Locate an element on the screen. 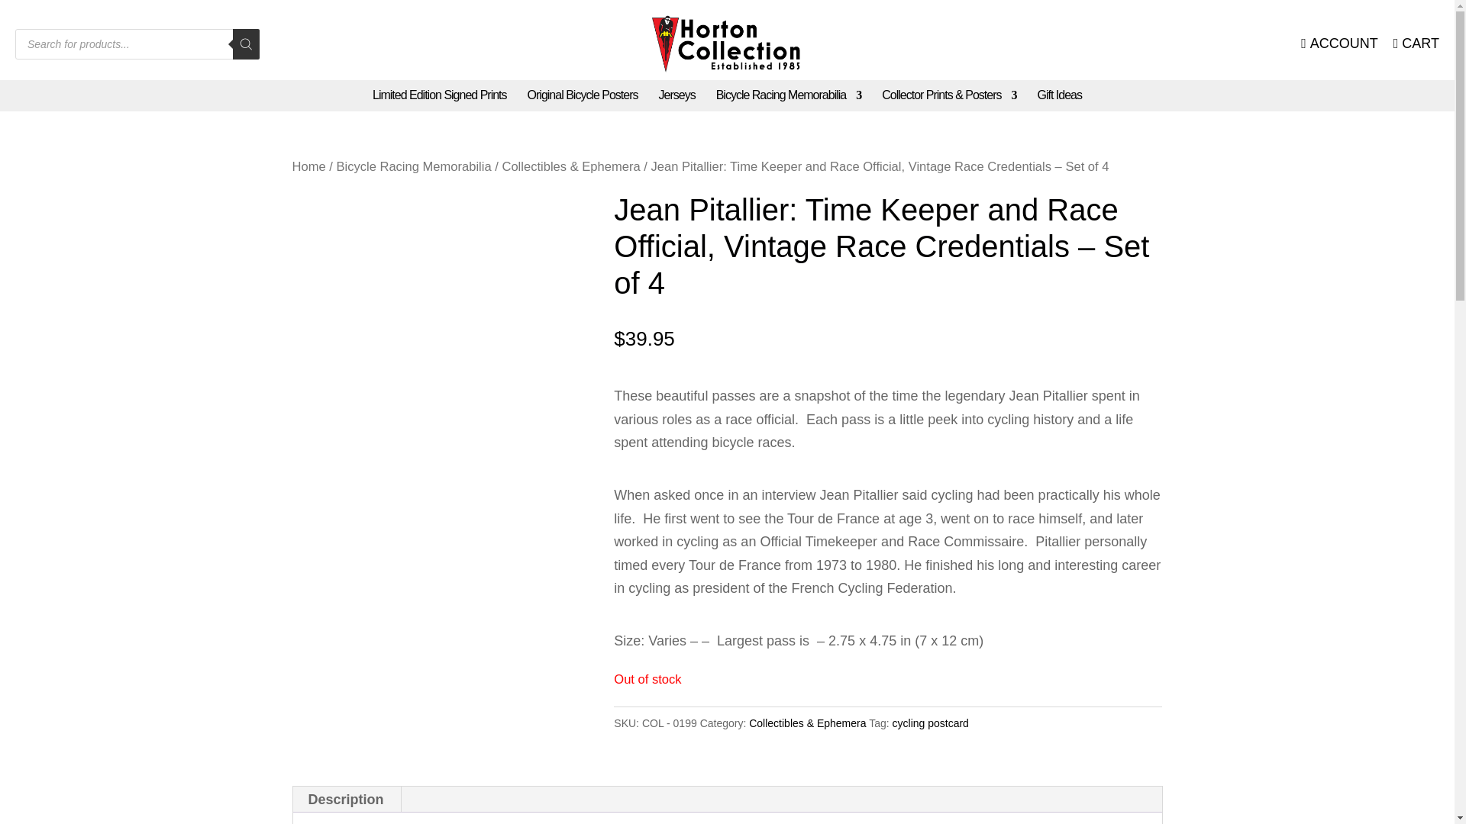 The height and width of the screenshot is (824, 1466). Bicycle Racing Memorabilia is located at coordinates (413, 166).